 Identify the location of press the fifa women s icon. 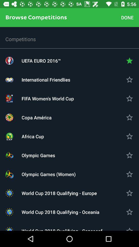
(69, 98).